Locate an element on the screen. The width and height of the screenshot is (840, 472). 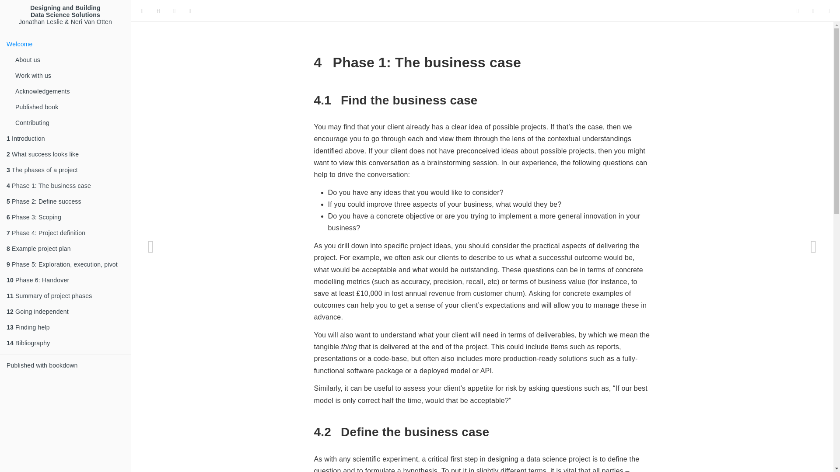
Welcome is located at coordinates (66, 44).